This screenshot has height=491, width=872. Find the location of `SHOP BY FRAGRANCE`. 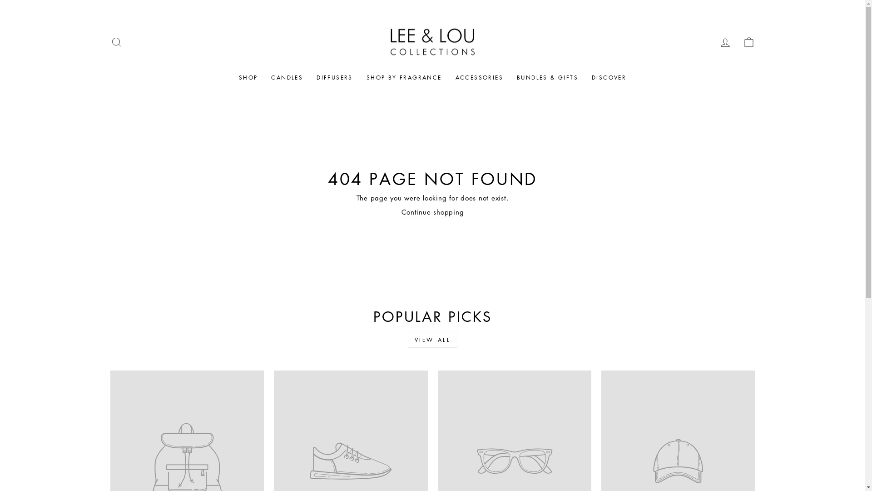

SHOP BY FRAGRANCE is located at coordinates (404, 77).